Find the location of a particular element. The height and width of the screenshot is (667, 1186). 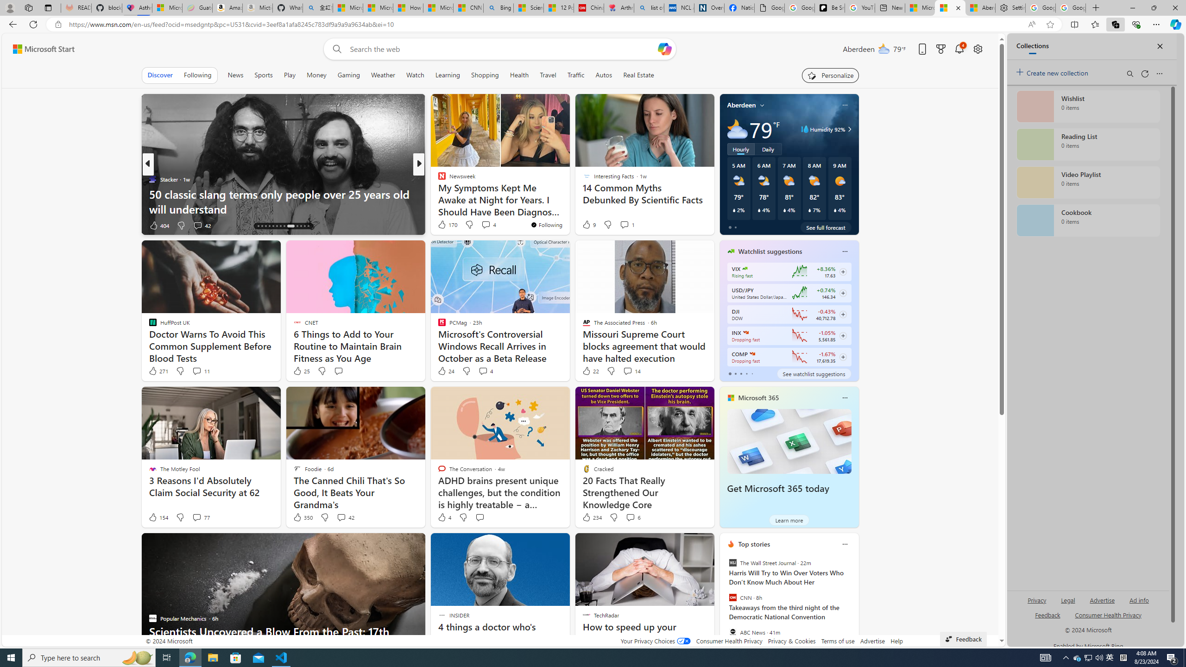

9 Like is located at coordinates (588, 224).